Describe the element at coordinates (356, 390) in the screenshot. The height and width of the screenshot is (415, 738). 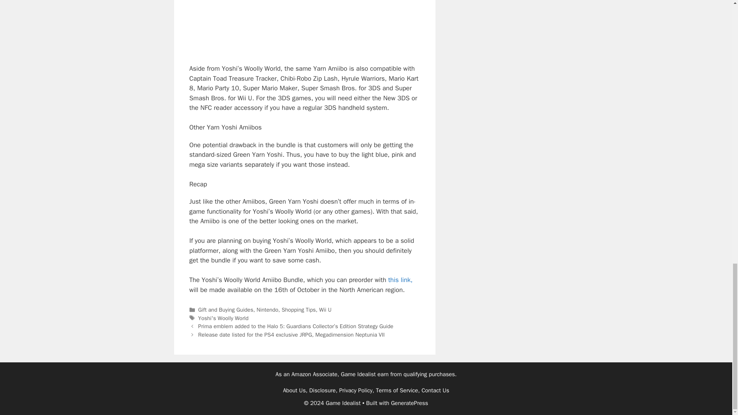
I see `Privacy Policy,` at that location.